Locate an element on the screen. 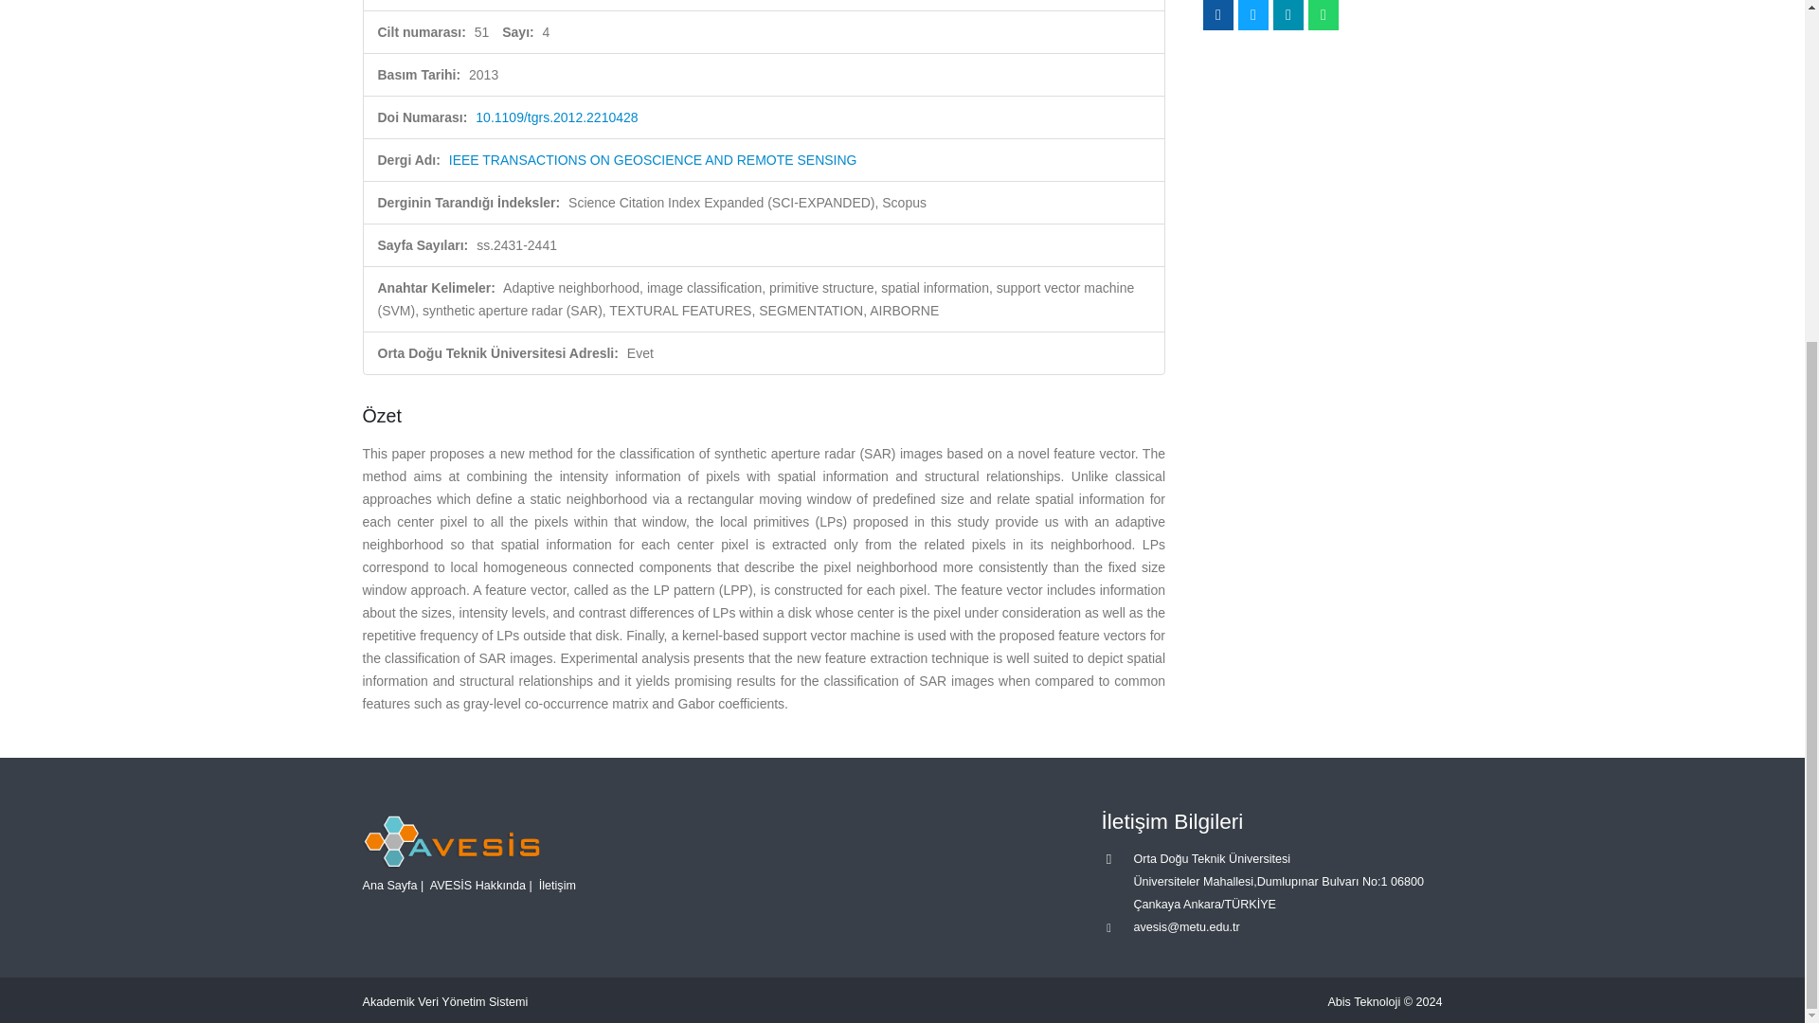 Image resolution: width=1819 pixels, height=1023 pixels. Abis Teknoloji is located at coordinates (1364, 1001).